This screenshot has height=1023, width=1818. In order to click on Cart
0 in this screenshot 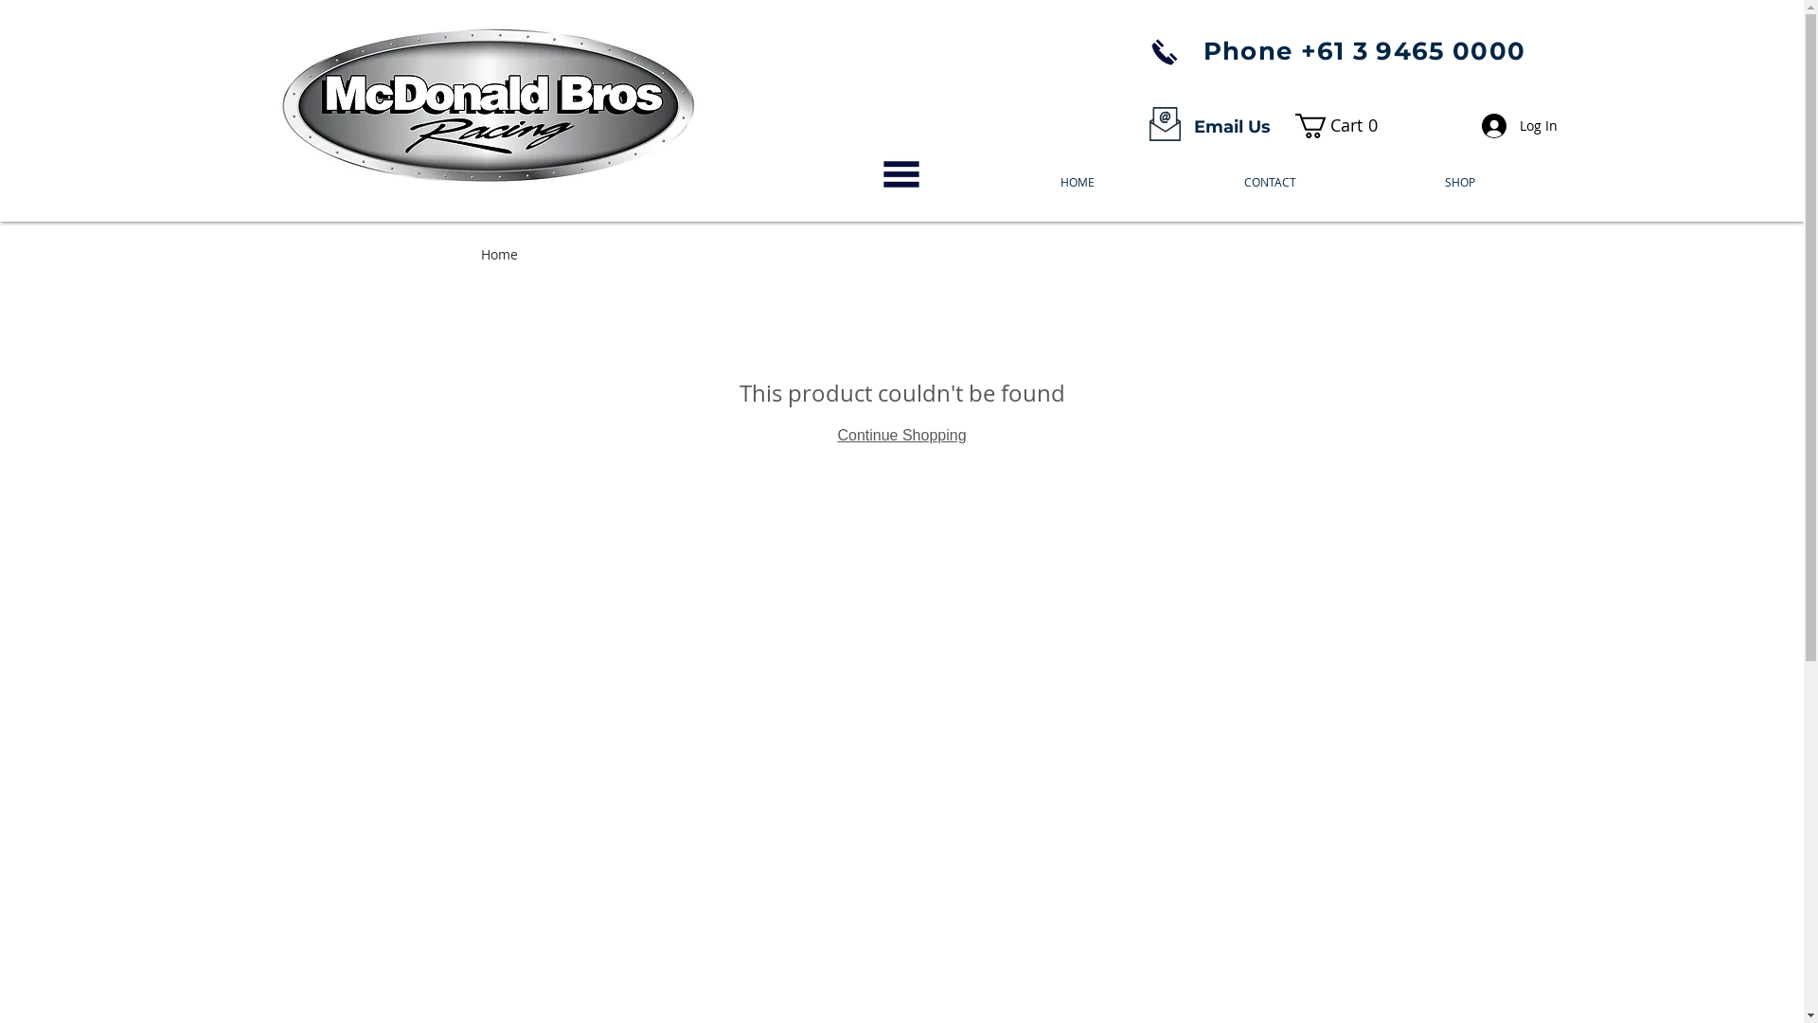, I will do `click(1342, 126)`.